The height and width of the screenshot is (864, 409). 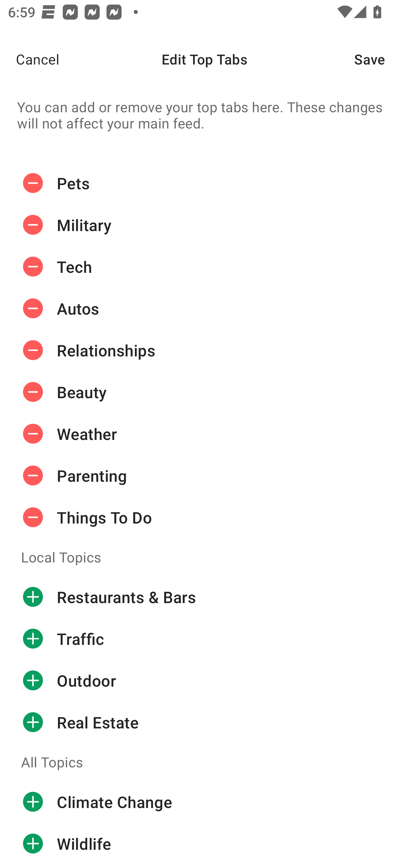 What do you see at coordinates (204, 267) in the screenshot?
I see `Tech` at bounding box center [204, 267].